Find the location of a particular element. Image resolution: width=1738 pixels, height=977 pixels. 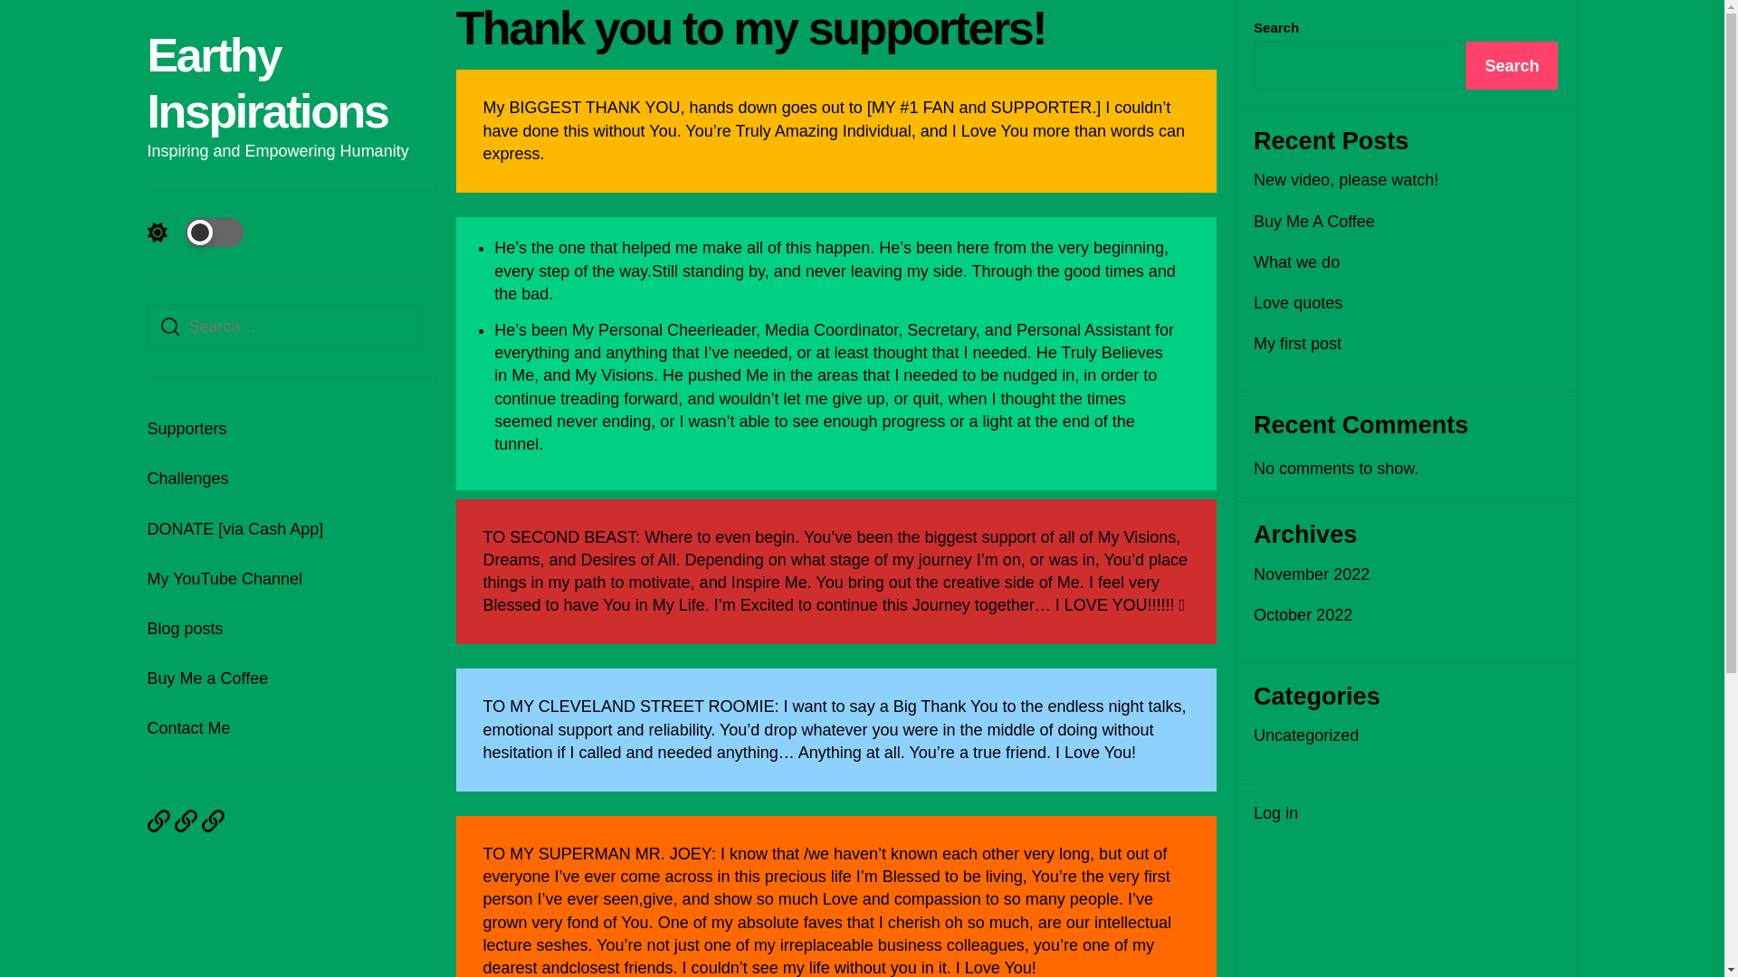

October 2022 is located at coordinates (1305, 615).